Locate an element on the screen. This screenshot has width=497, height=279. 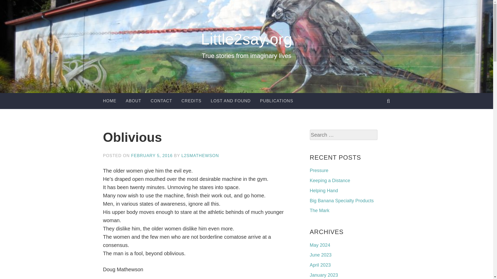
Keeping a Distance is located at coordinates (330, 180).